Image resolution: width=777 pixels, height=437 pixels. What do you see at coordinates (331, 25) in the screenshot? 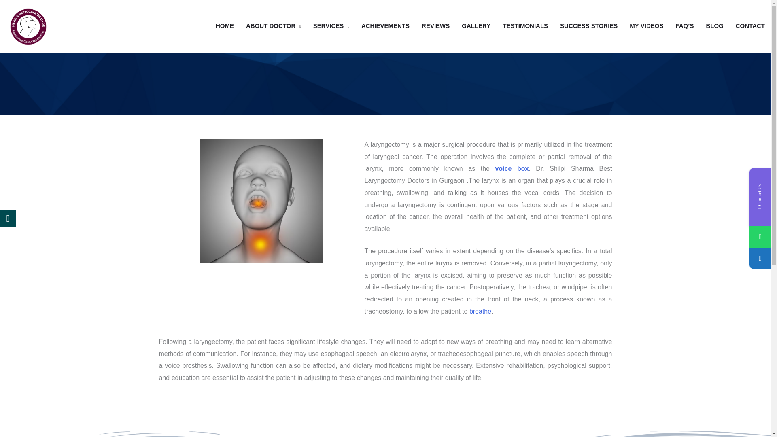
I see `SERVICES` at bounding box center [331, 25].